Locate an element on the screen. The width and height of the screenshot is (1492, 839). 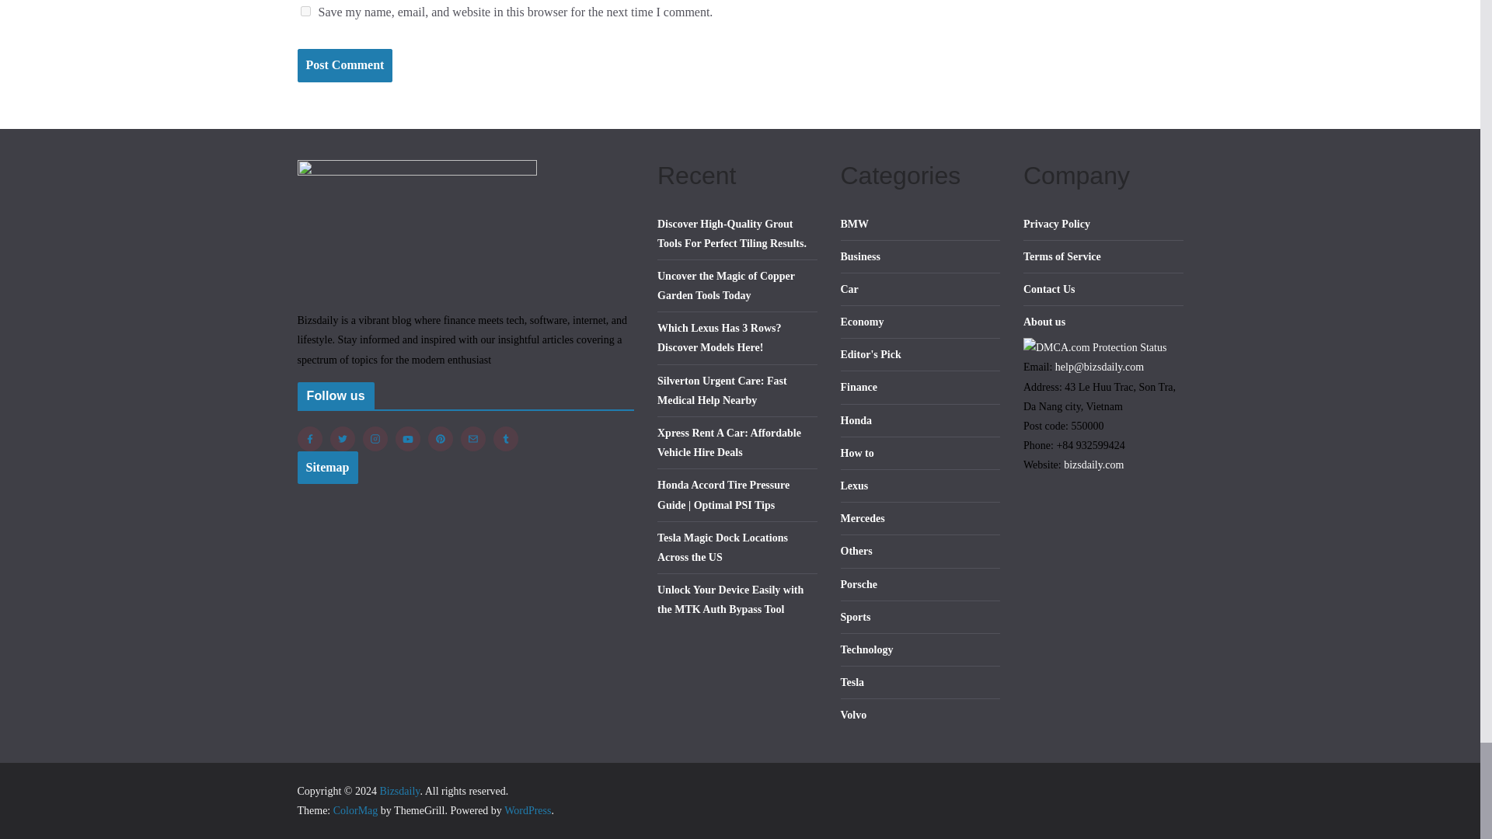
Post Comment is located at coordinates (344, 65).